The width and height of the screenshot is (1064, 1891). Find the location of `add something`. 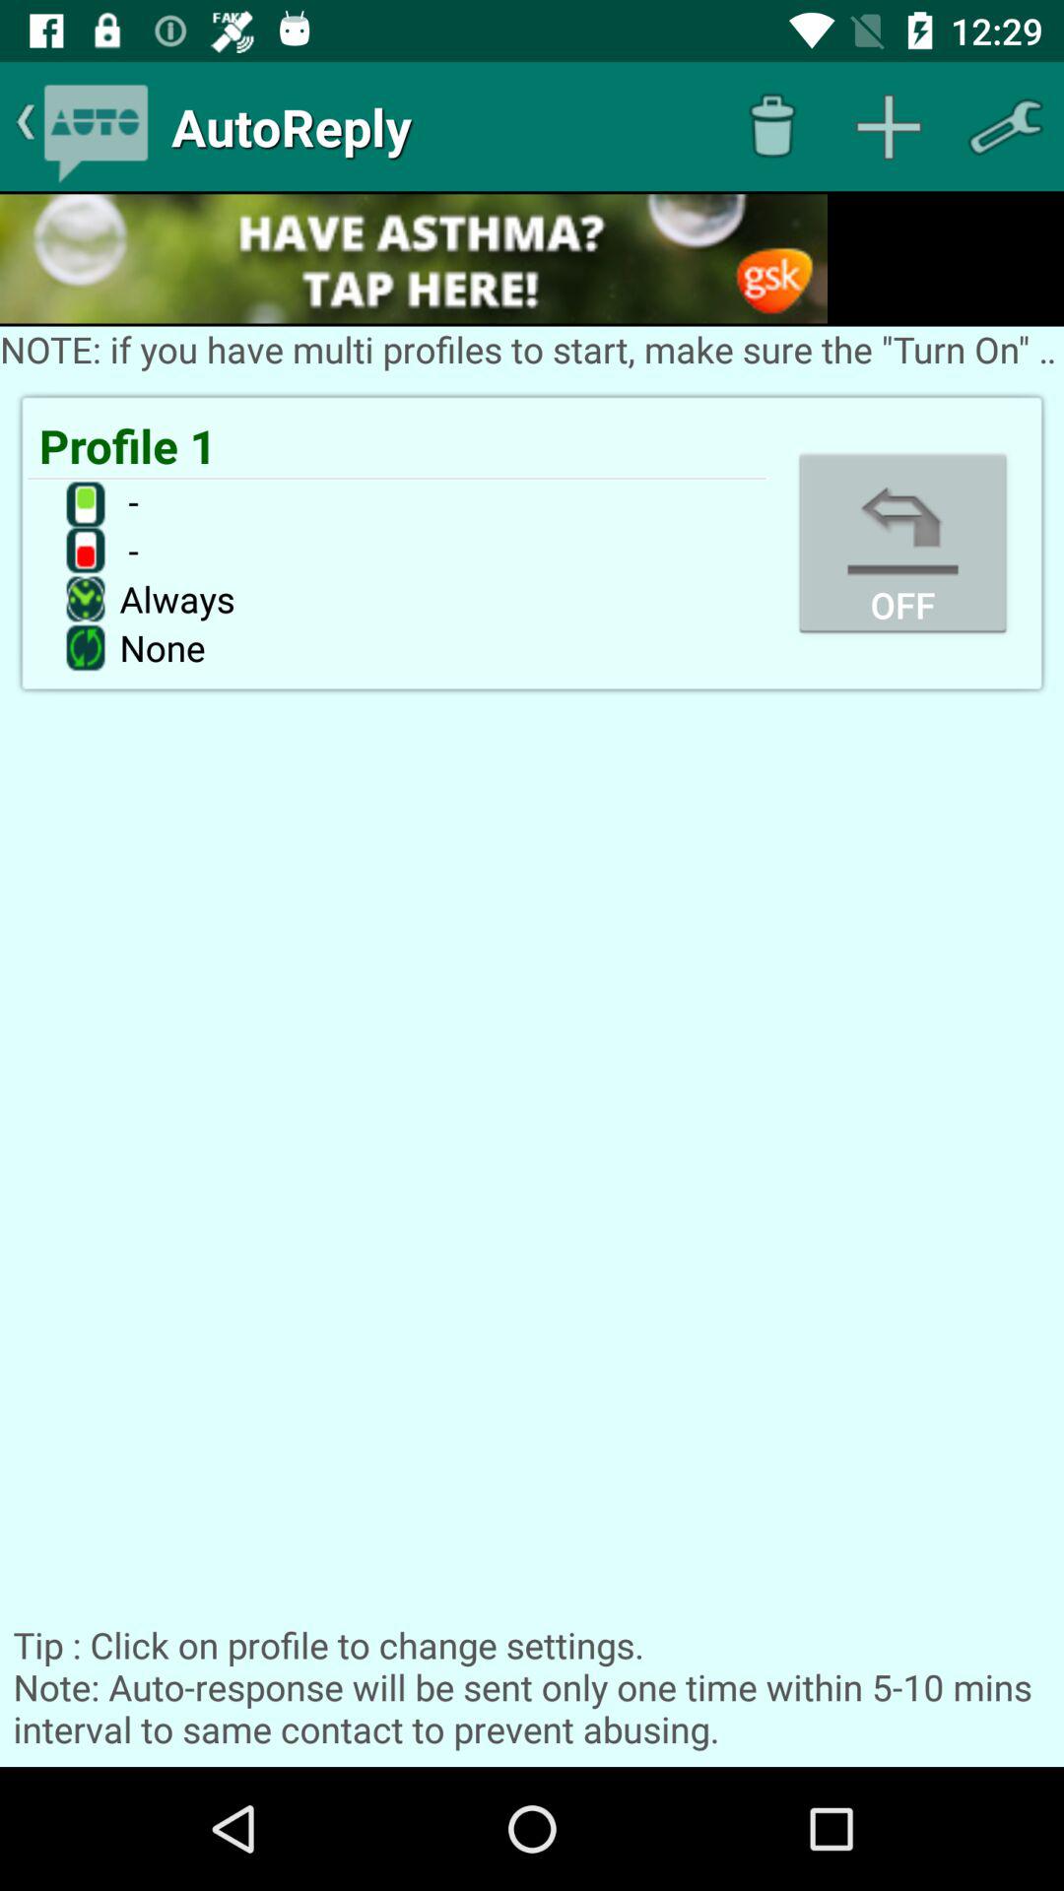

add something is located at coordinates (889, 126).